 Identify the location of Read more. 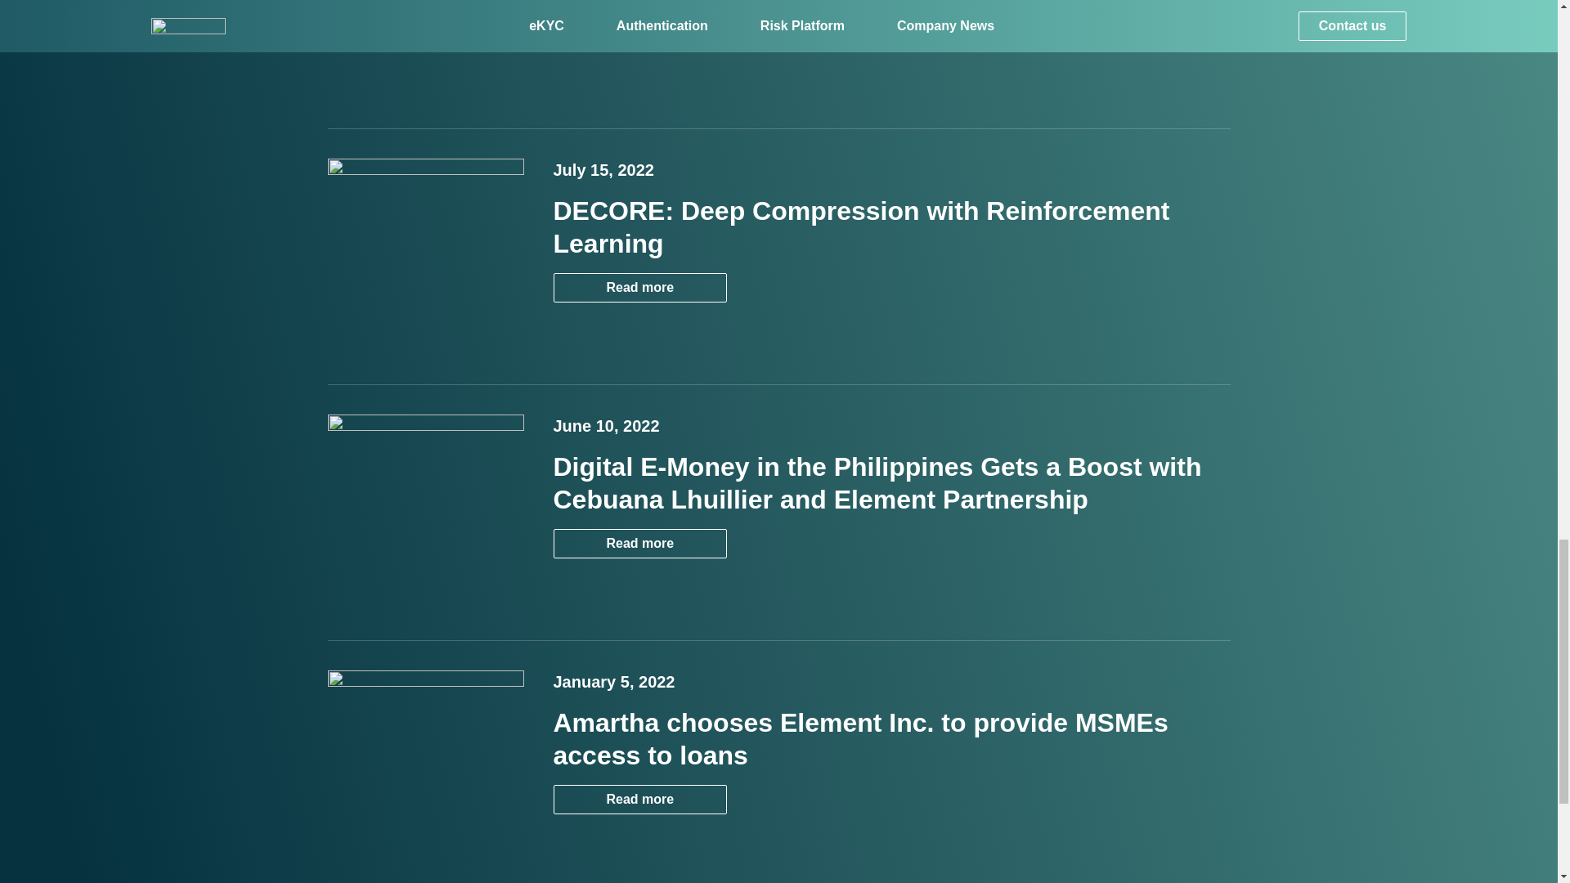
(639, 799).